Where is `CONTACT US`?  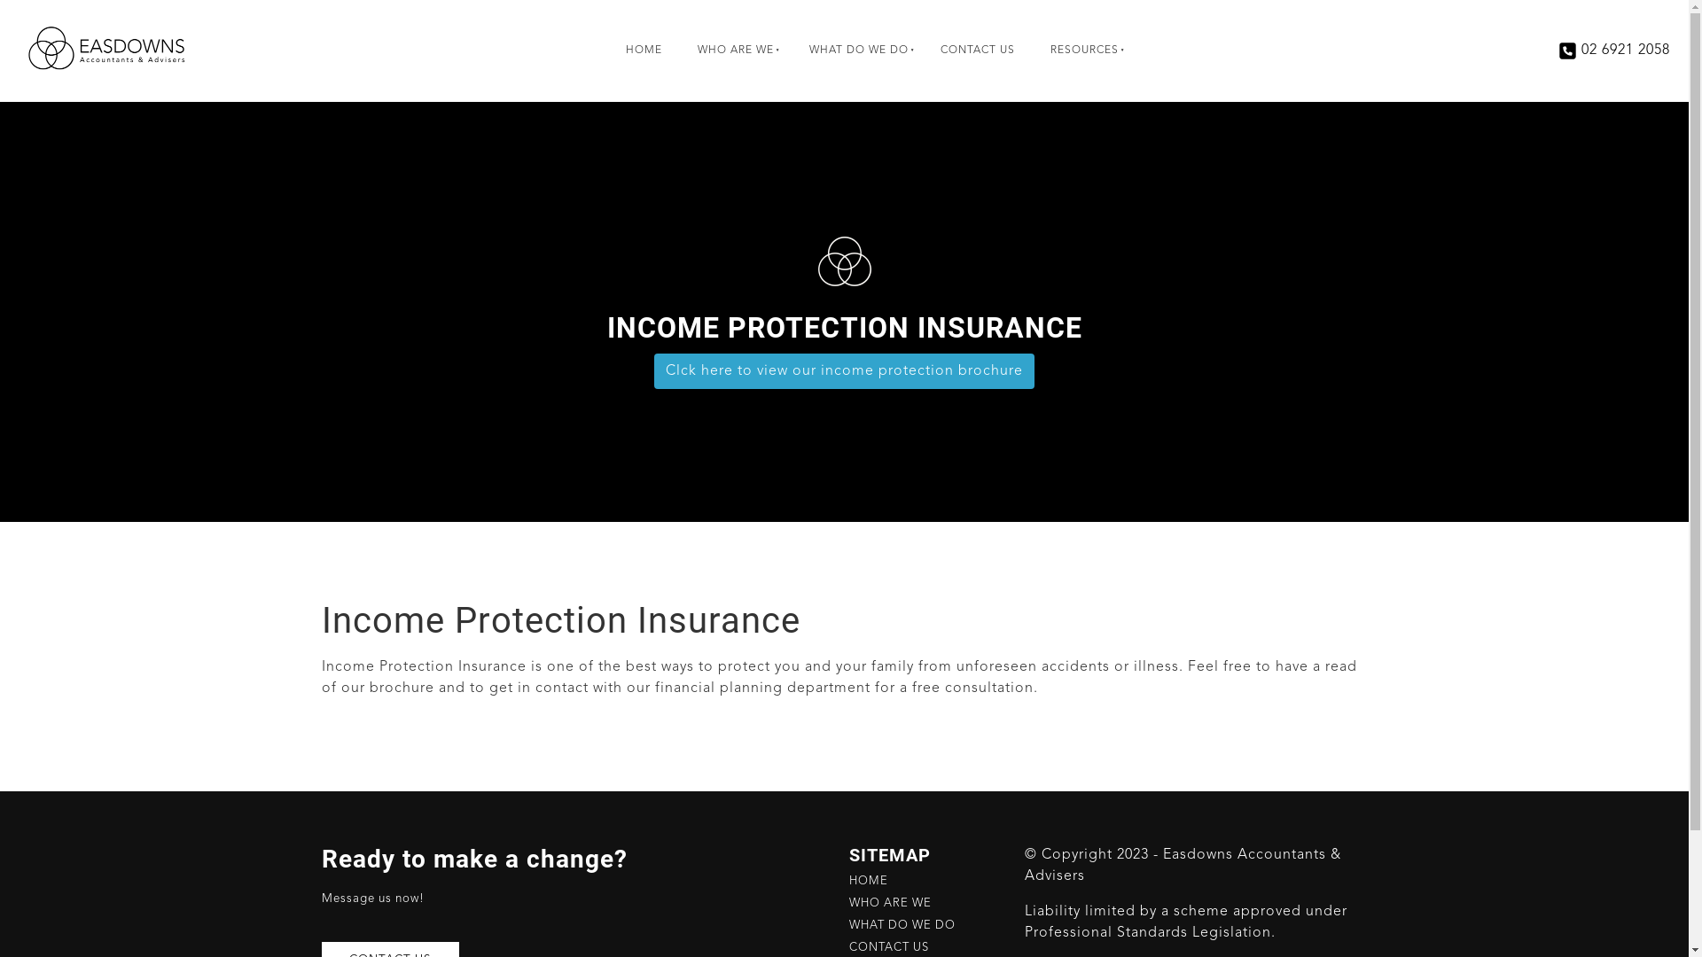
CONTACT US is located at coordinates (889, 948).